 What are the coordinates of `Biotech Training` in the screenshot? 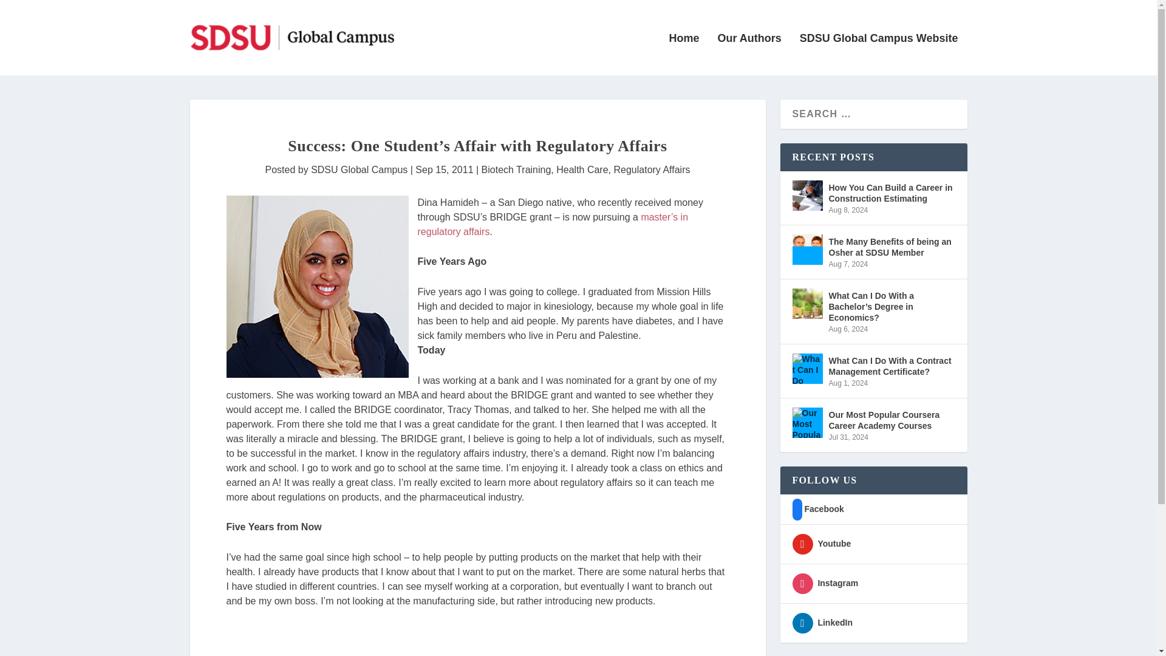 It's located at (516, 170).